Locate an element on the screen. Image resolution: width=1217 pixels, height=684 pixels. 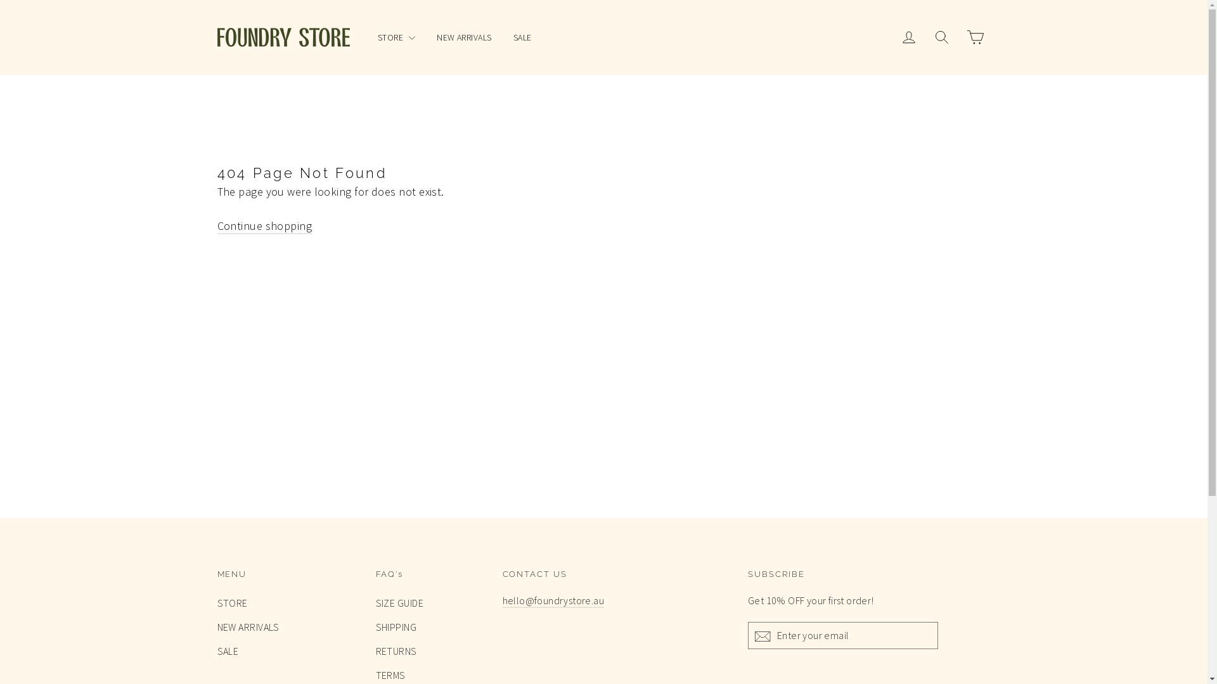
RETURNS is located at coordinates (429, 652).